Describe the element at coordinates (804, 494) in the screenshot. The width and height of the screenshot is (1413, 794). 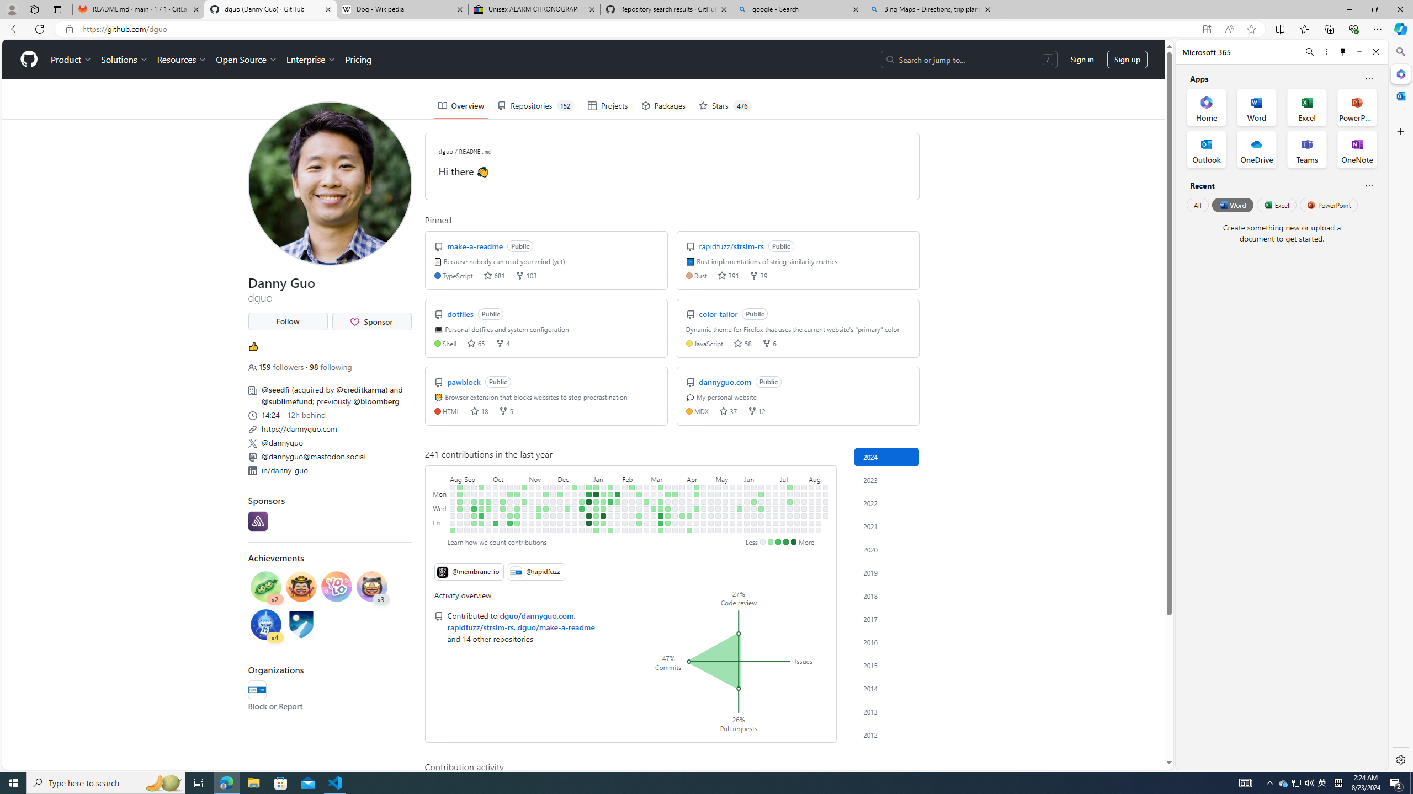
I see `No contributions on July 29th.` at that location.